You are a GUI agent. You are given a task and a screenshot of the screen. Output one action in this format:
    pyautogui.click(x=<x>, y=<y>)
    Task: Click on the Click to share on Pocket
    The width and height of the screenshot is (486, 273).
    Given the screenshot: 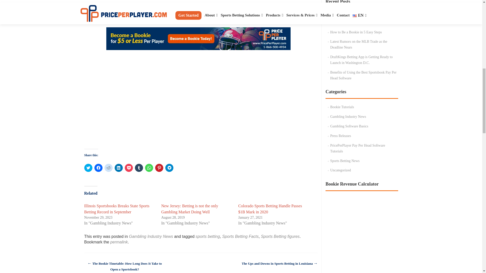 What is the action you would take?
    pyautogui.click(x=129, y=168)
    